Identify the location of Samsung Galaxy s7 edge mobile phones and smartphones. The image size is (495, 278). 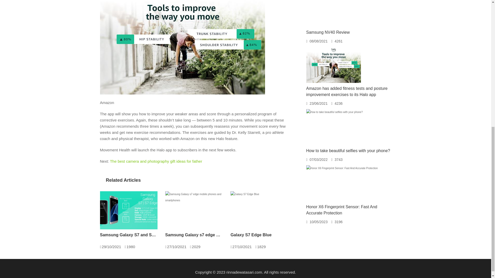
(194, 210).